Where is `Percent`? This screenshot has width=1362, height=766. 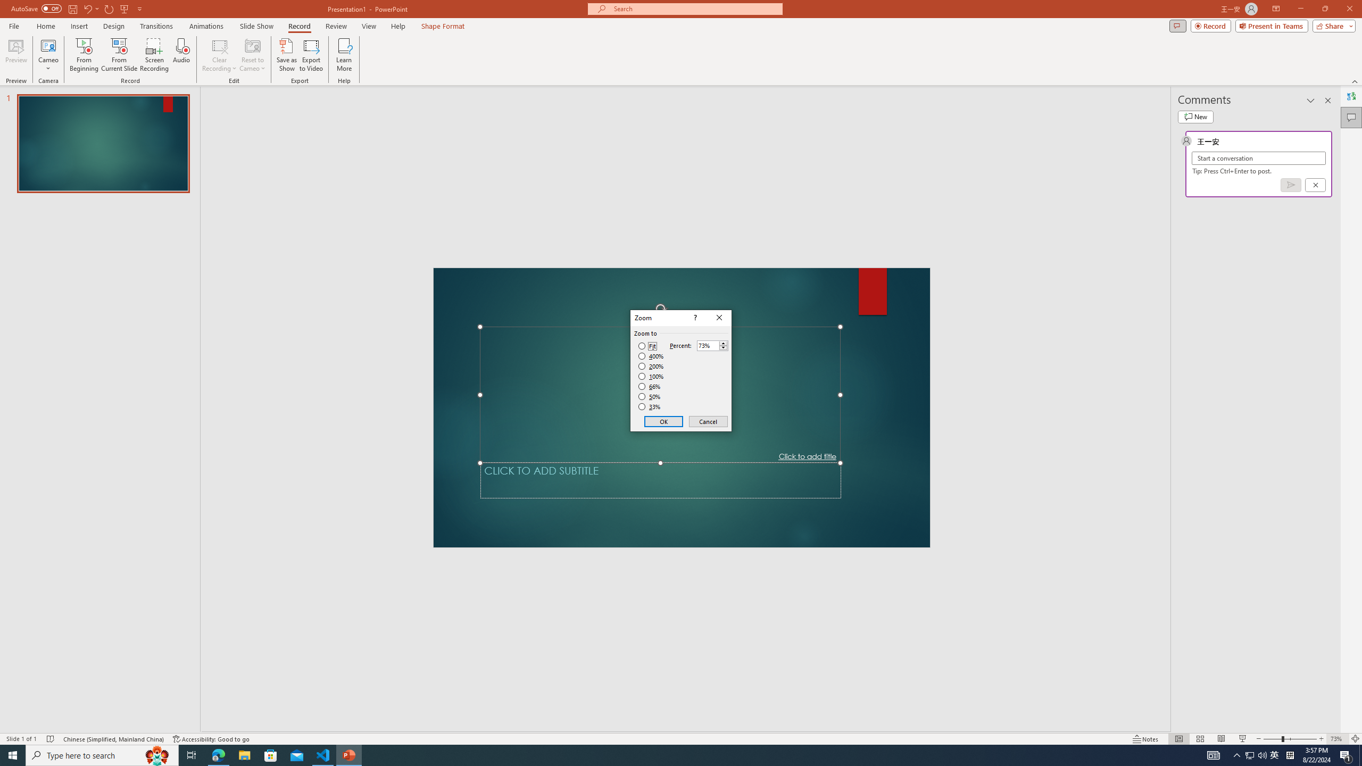
Percent is located at coordinates (713, 345).